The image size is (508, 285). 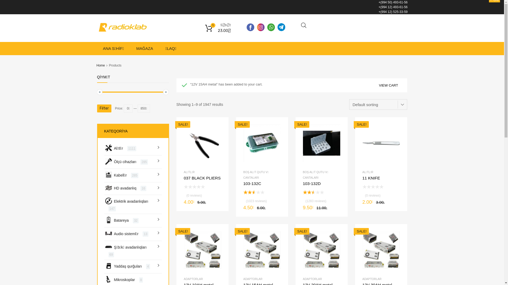 What do you see at coordinates (262, 192) in the screenshot?
I see `103-132C` at bounding box center [262, 192].